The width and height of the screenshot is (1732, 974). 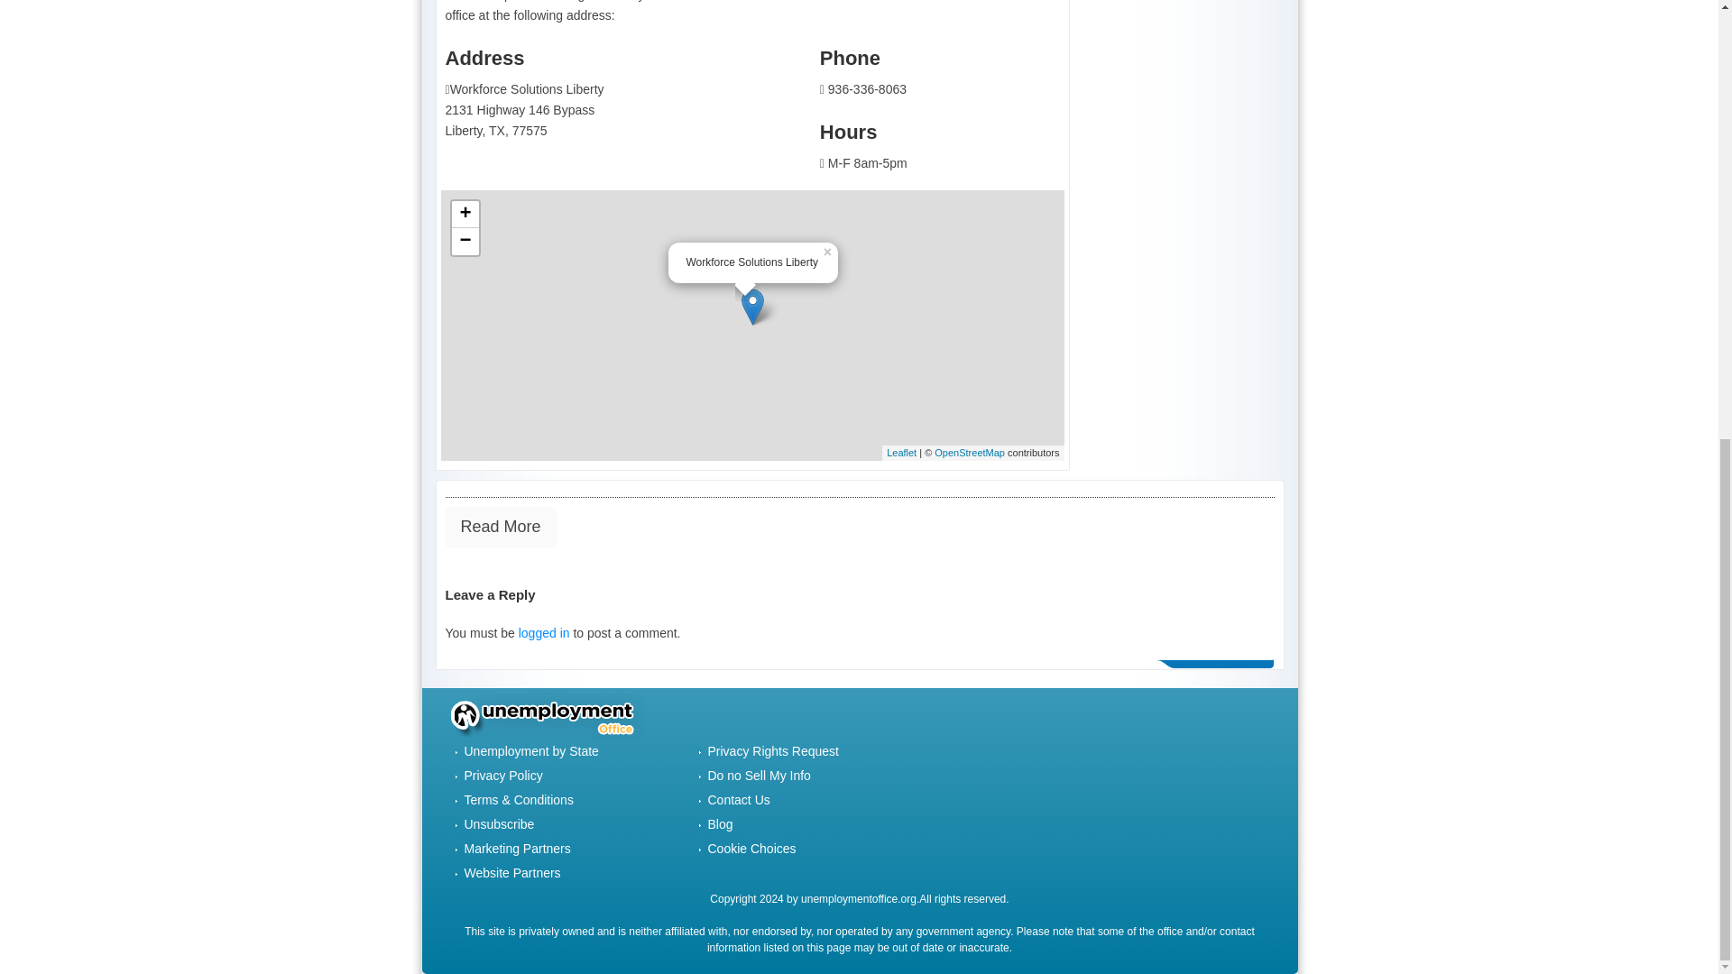 I want to click on Unsubscribe, so click(x=498, y=824).